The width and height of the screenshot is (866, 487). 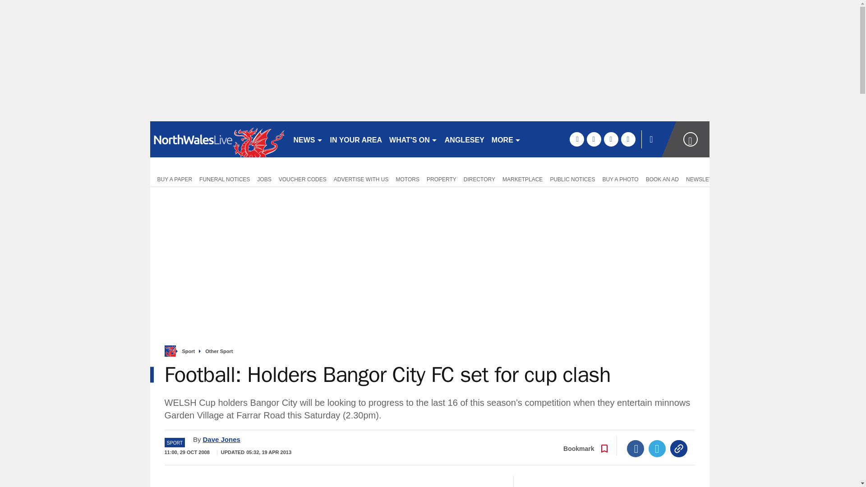 I want to click on WHAT'S ON, so click(x=413, y=139).